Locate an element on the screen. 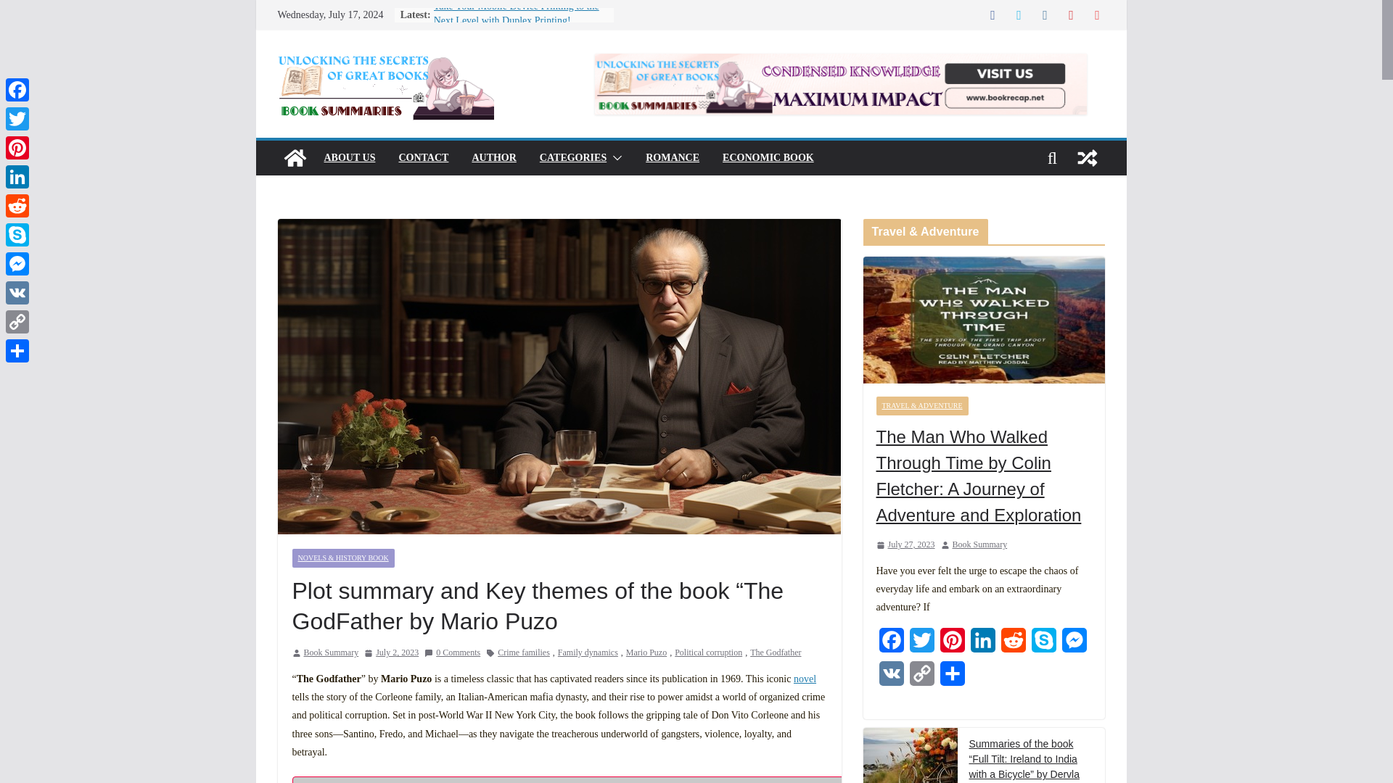  Crime families is located at coordinates (524, 652).